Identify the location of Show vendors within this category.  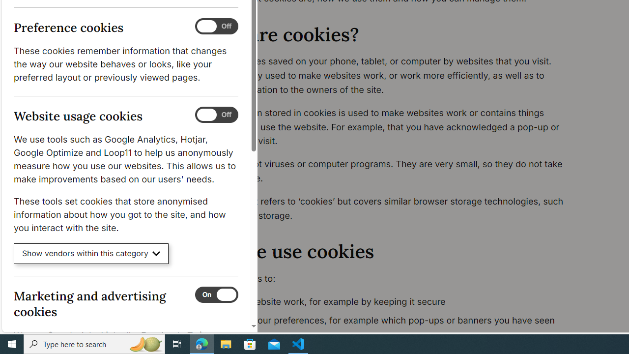
(91, 254).